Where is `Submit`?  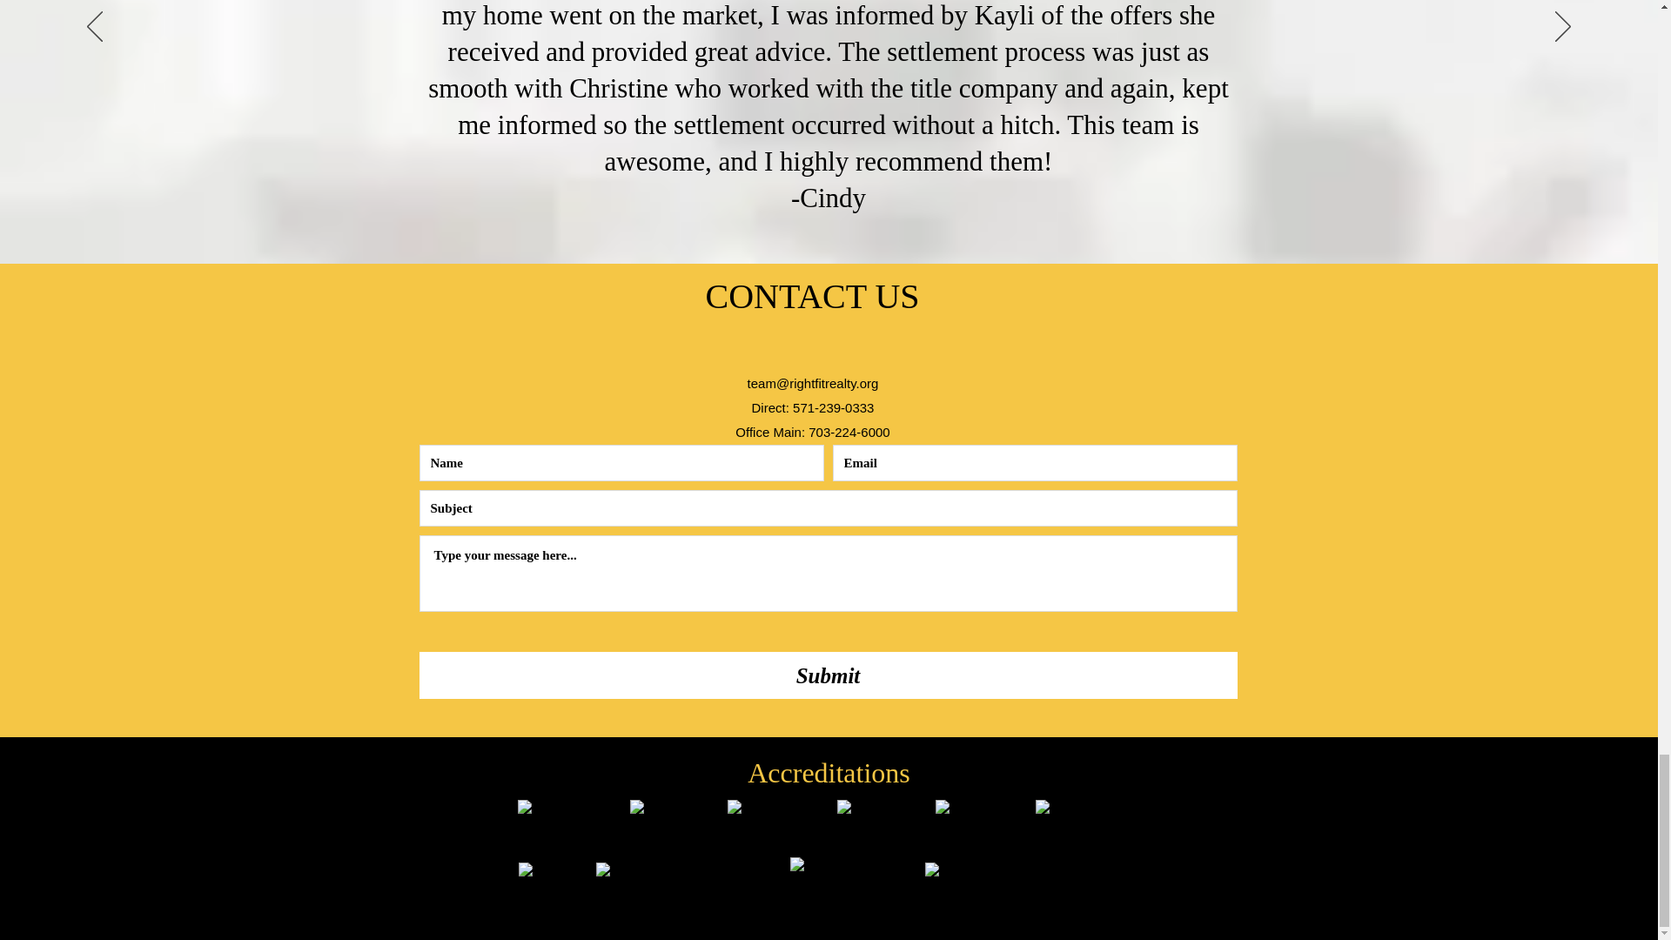
Submit is located at coordinates (829, 675).